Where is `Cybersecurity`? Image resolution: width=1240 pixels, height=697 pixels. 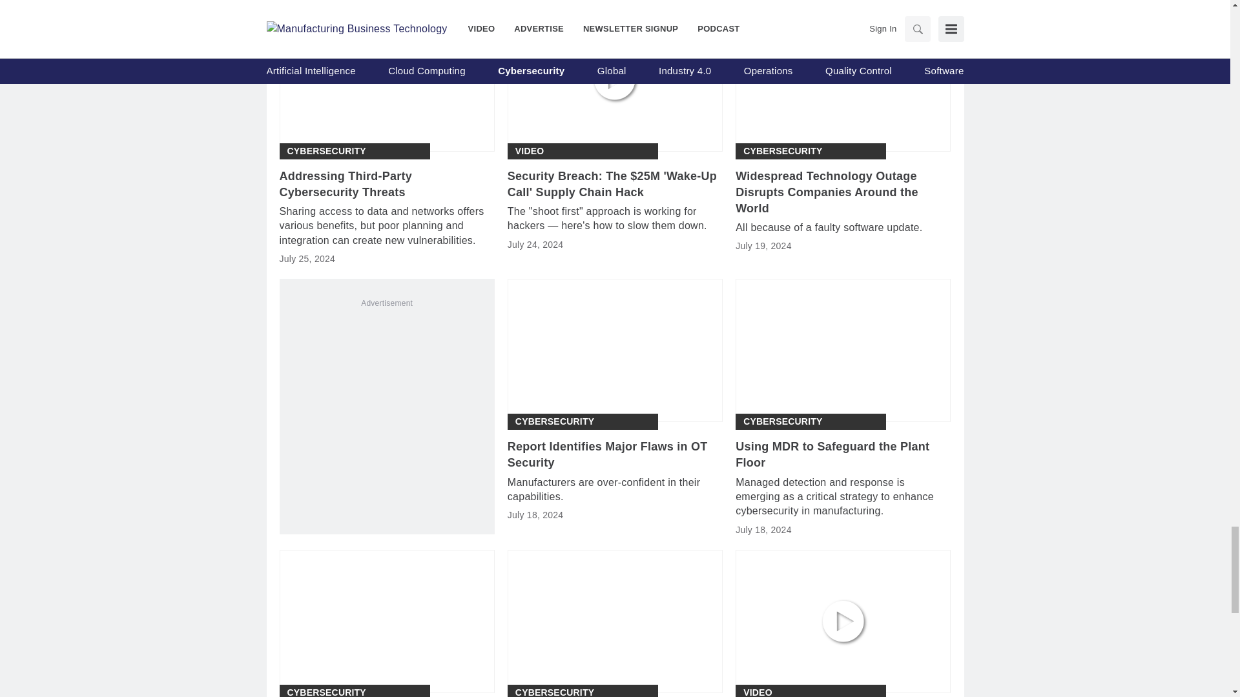 Cybersecurity is located at coordinates (325, 151).